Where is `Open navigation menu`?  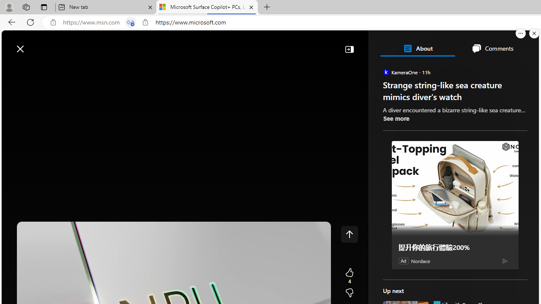 Open navigation menu is located at coordinates (12, 68).